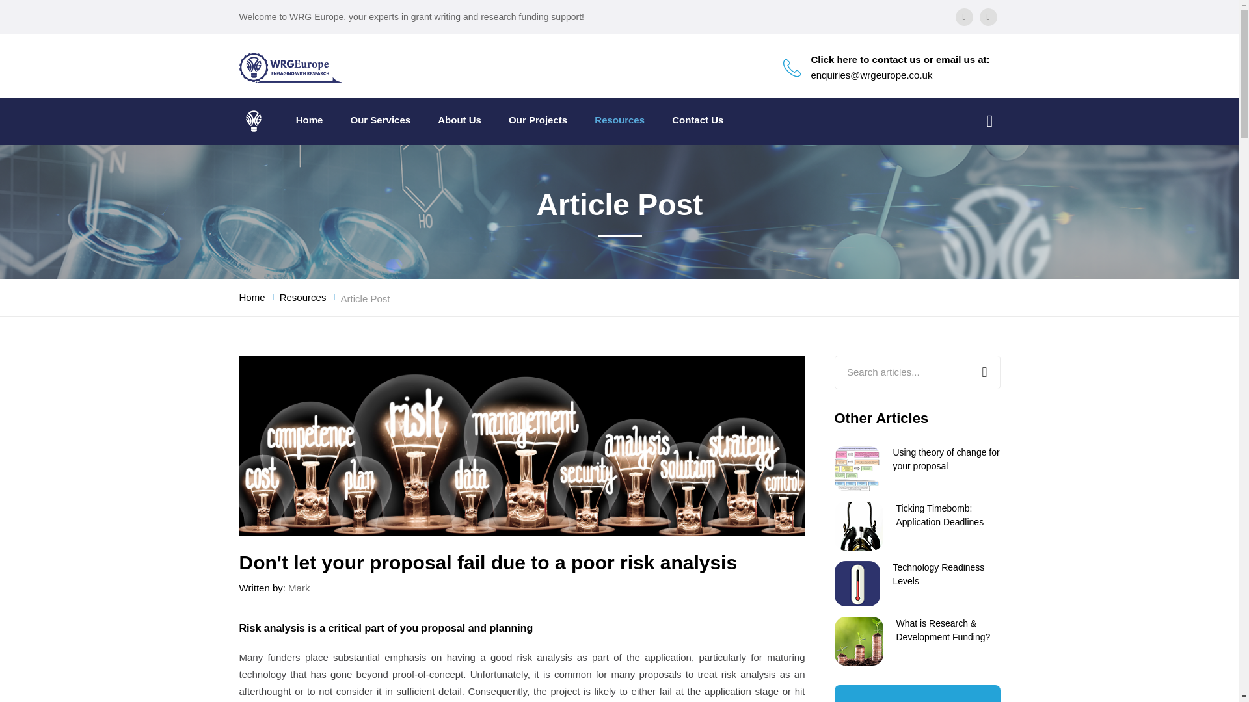 The height and width of the screenshot is (702, 1249). I want to click on Our Projects, so click(537, 120).